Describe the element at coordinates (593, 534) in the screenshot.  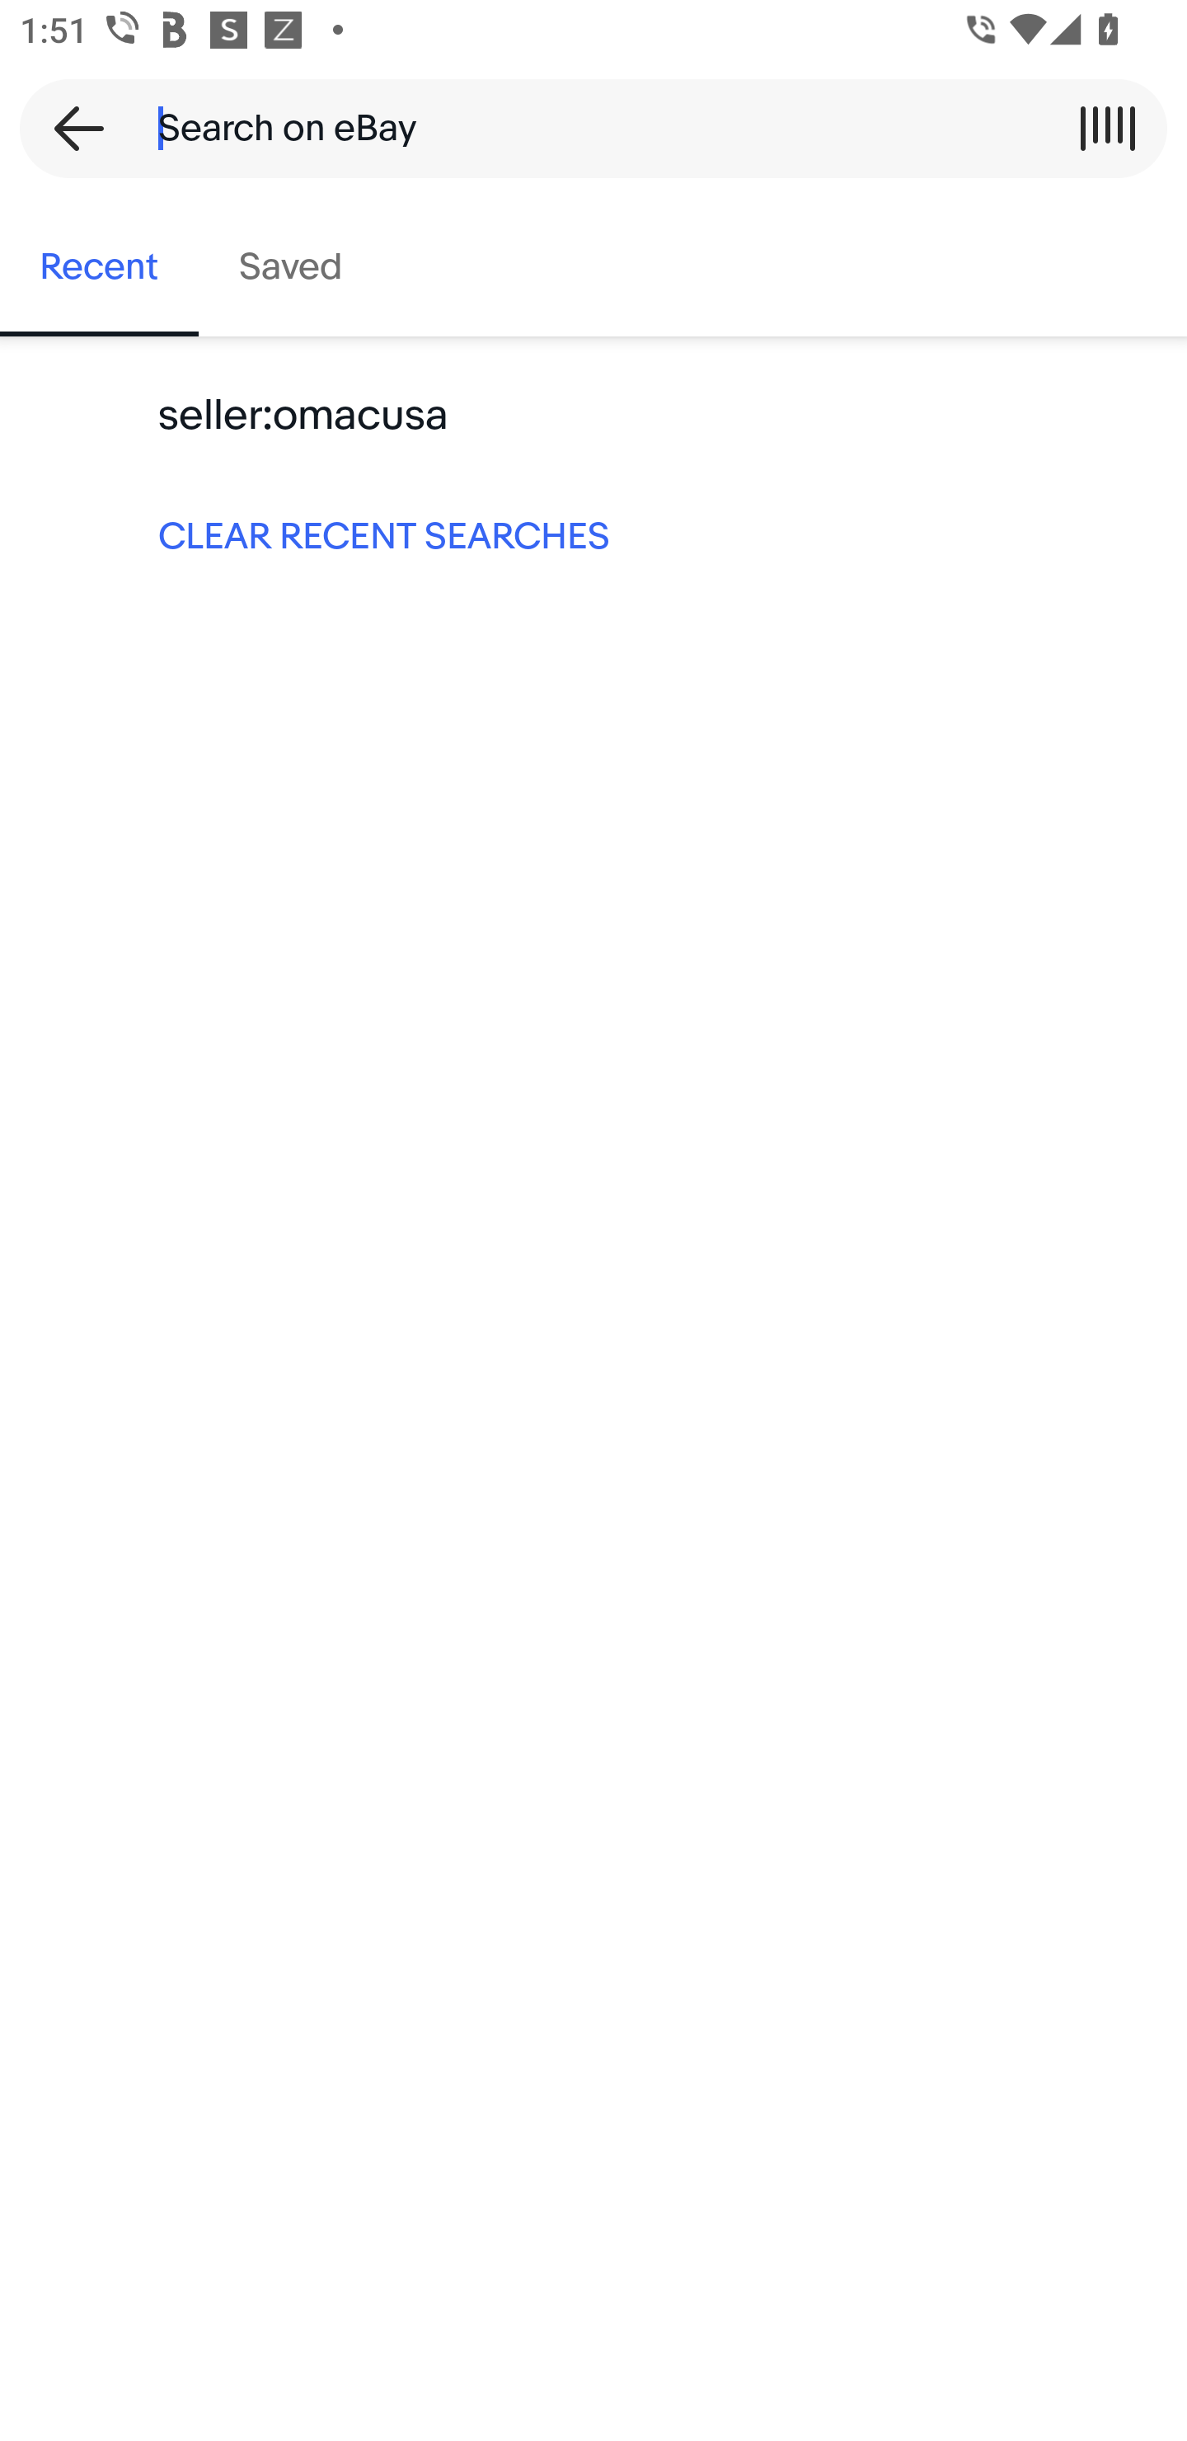
I see `CLEAR RECENT SEARCHES` at that location.